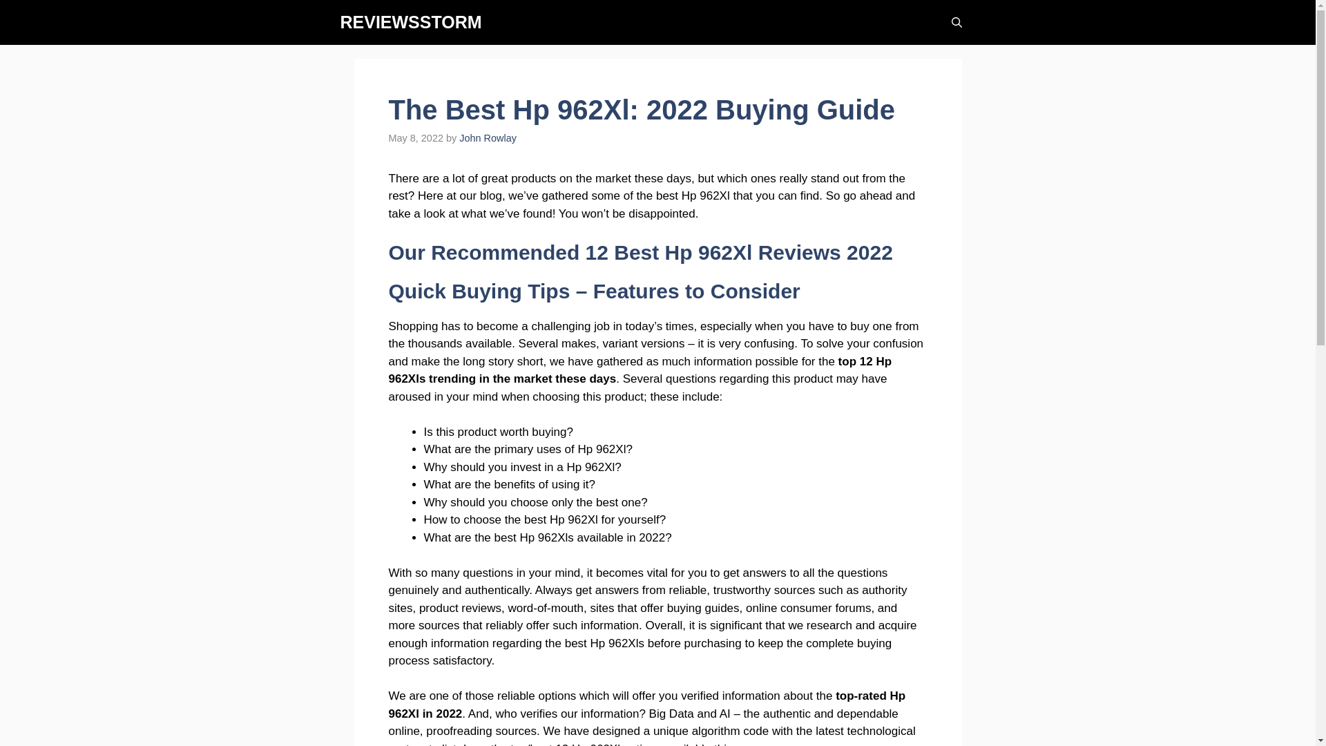 The height and width of the screenshot is (746, 1326). Describe the element at coordinates (488, 138) in the screenshot. I see `View all posts by John Rowlay` at that location.